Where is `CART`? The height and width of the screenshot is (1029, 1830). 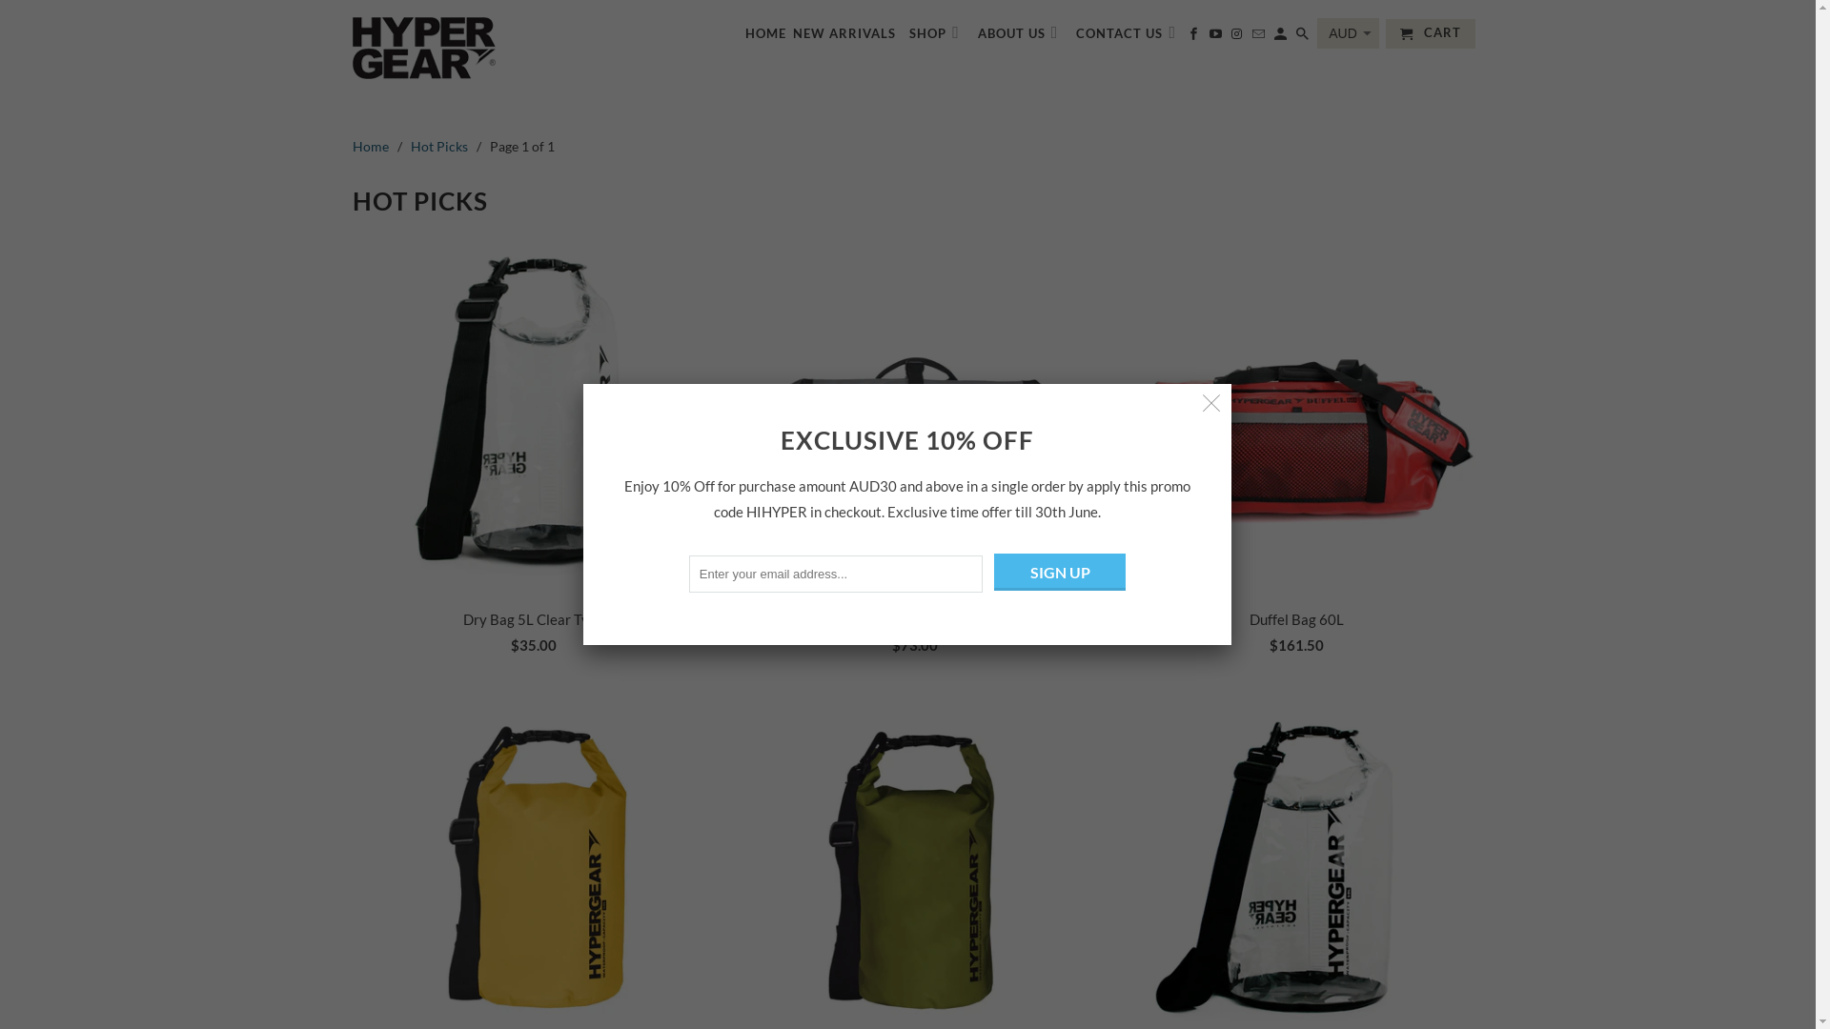
CART is located at coordinates (1431, 34).